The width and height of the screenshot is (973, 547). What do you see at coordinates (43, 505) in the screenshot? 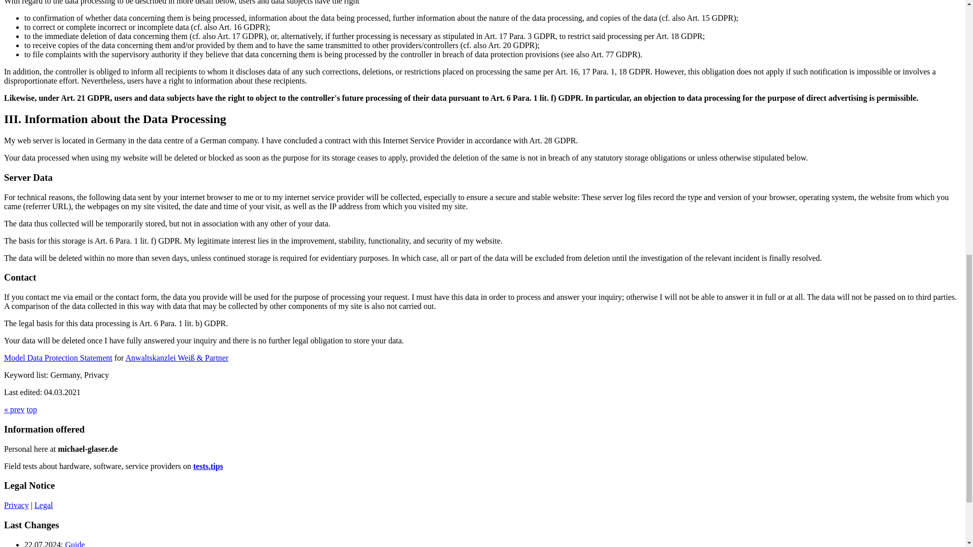
I see `Legal` at bounding box center [43, 505].